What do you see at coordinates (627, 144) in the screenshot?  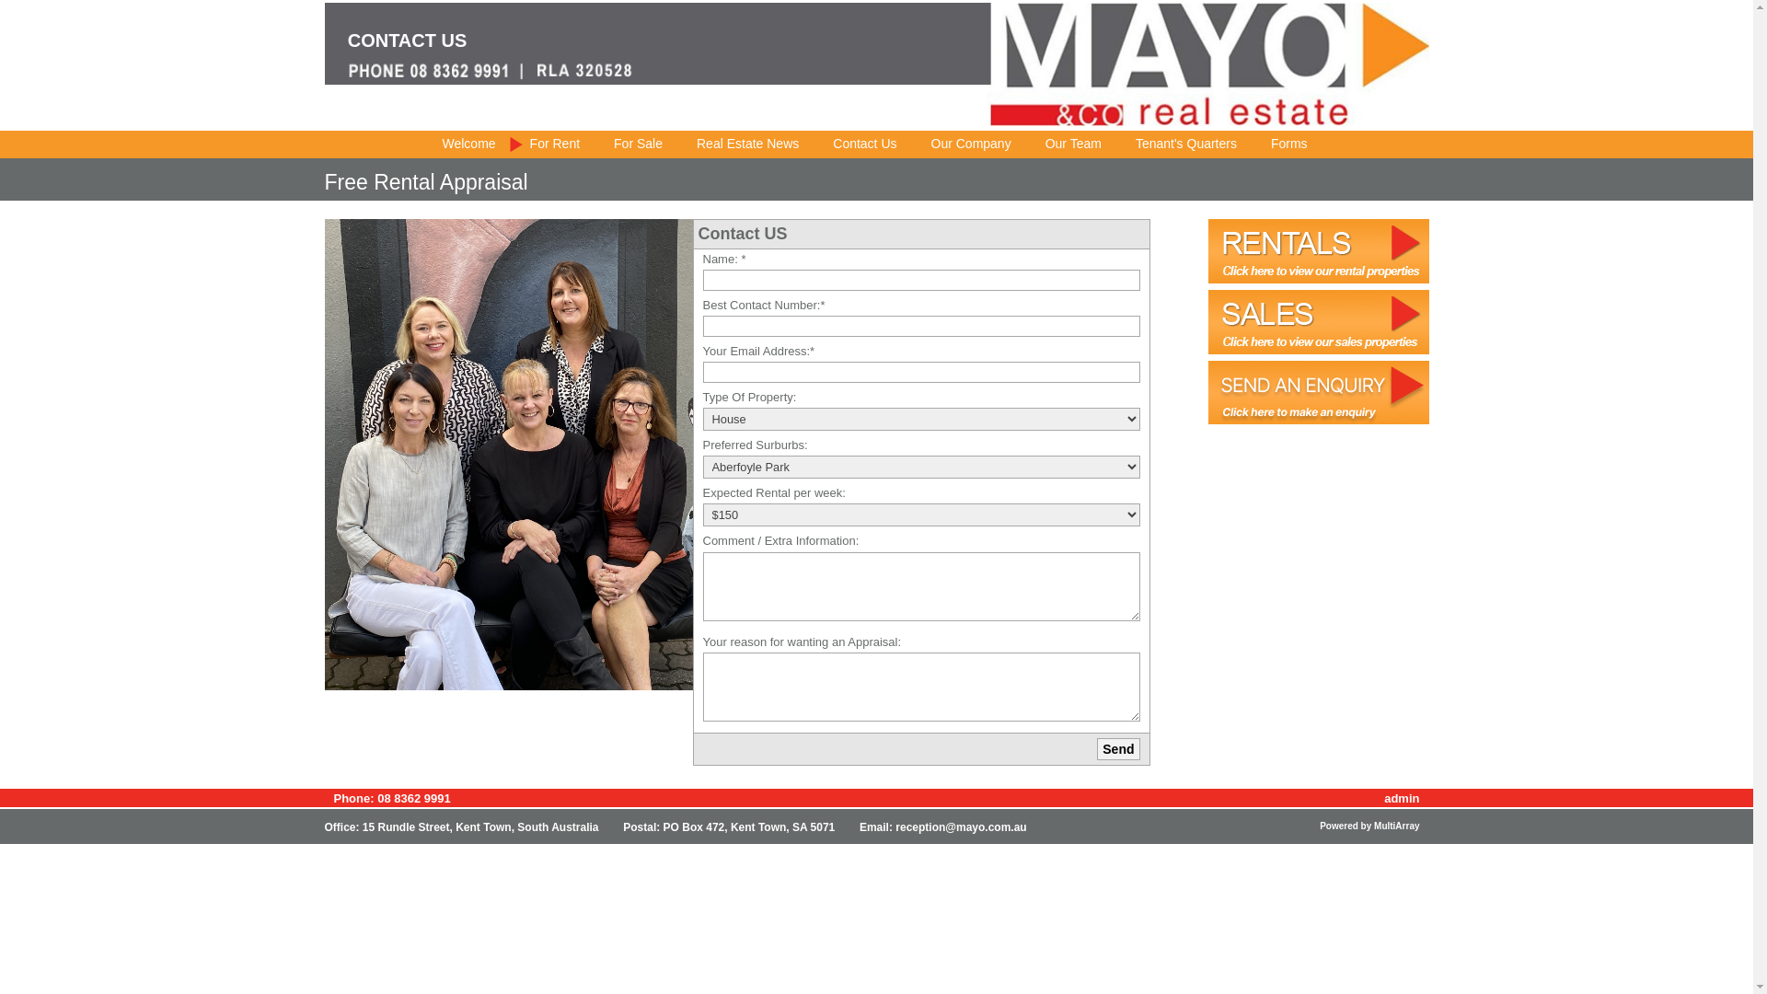 I see `For Sale` at bounding box center [627, 144].